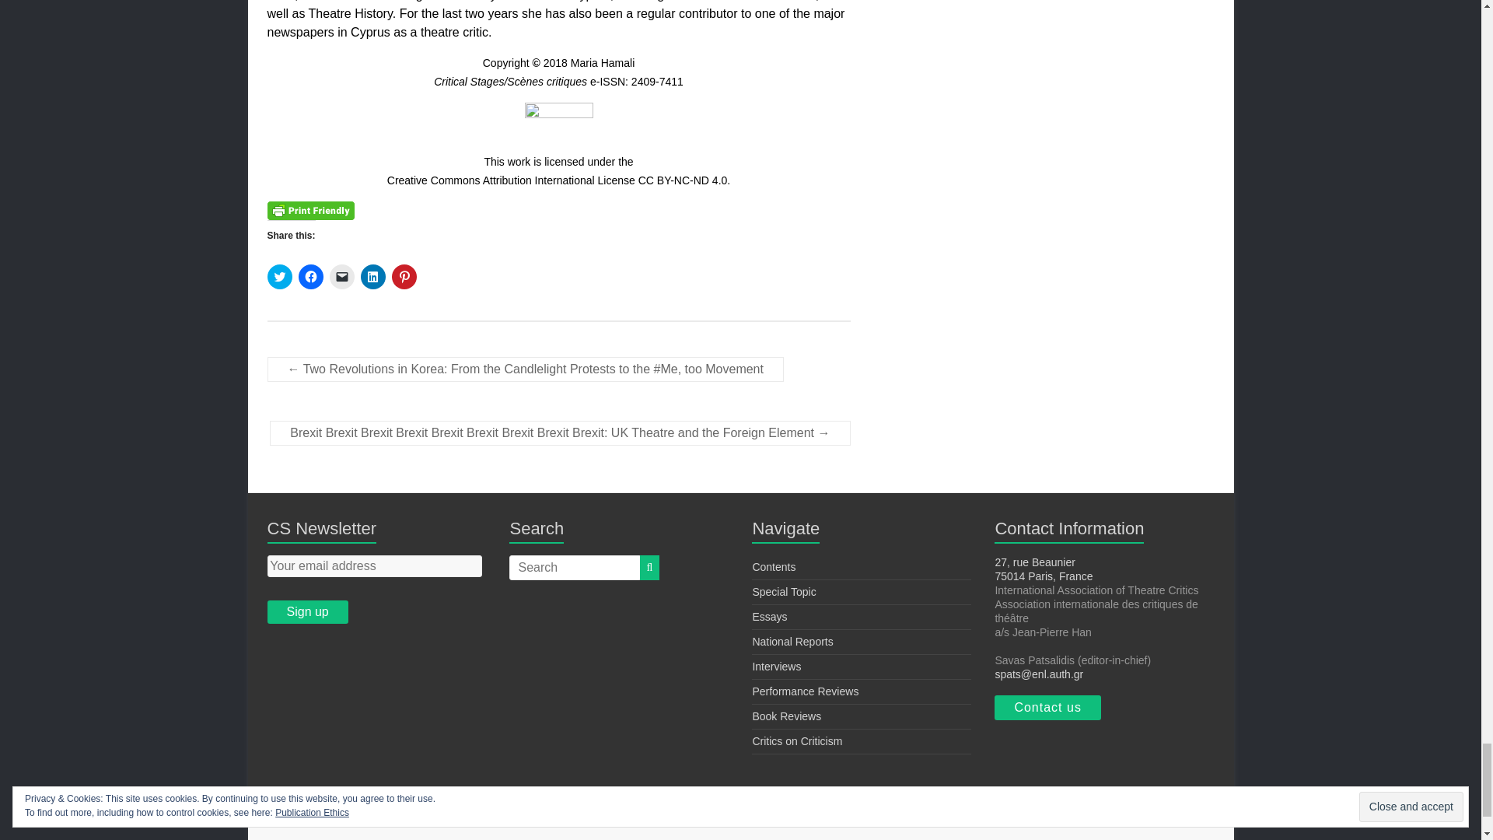  Describe the element at coordinates (307, 612) in the screenshot. I see `Sign up` at that location.